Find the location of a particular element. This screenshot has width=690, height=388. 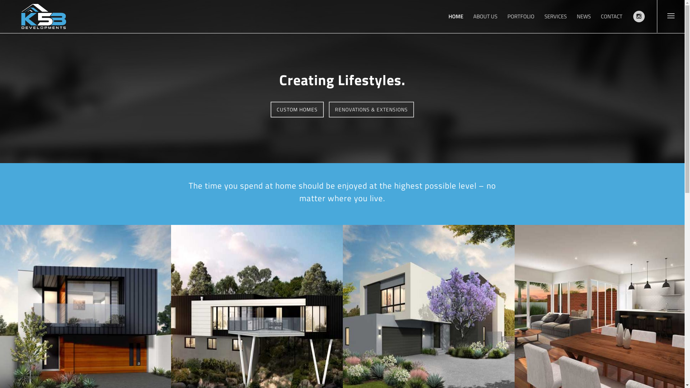

SERVICES is located at coordinates (556, 17).